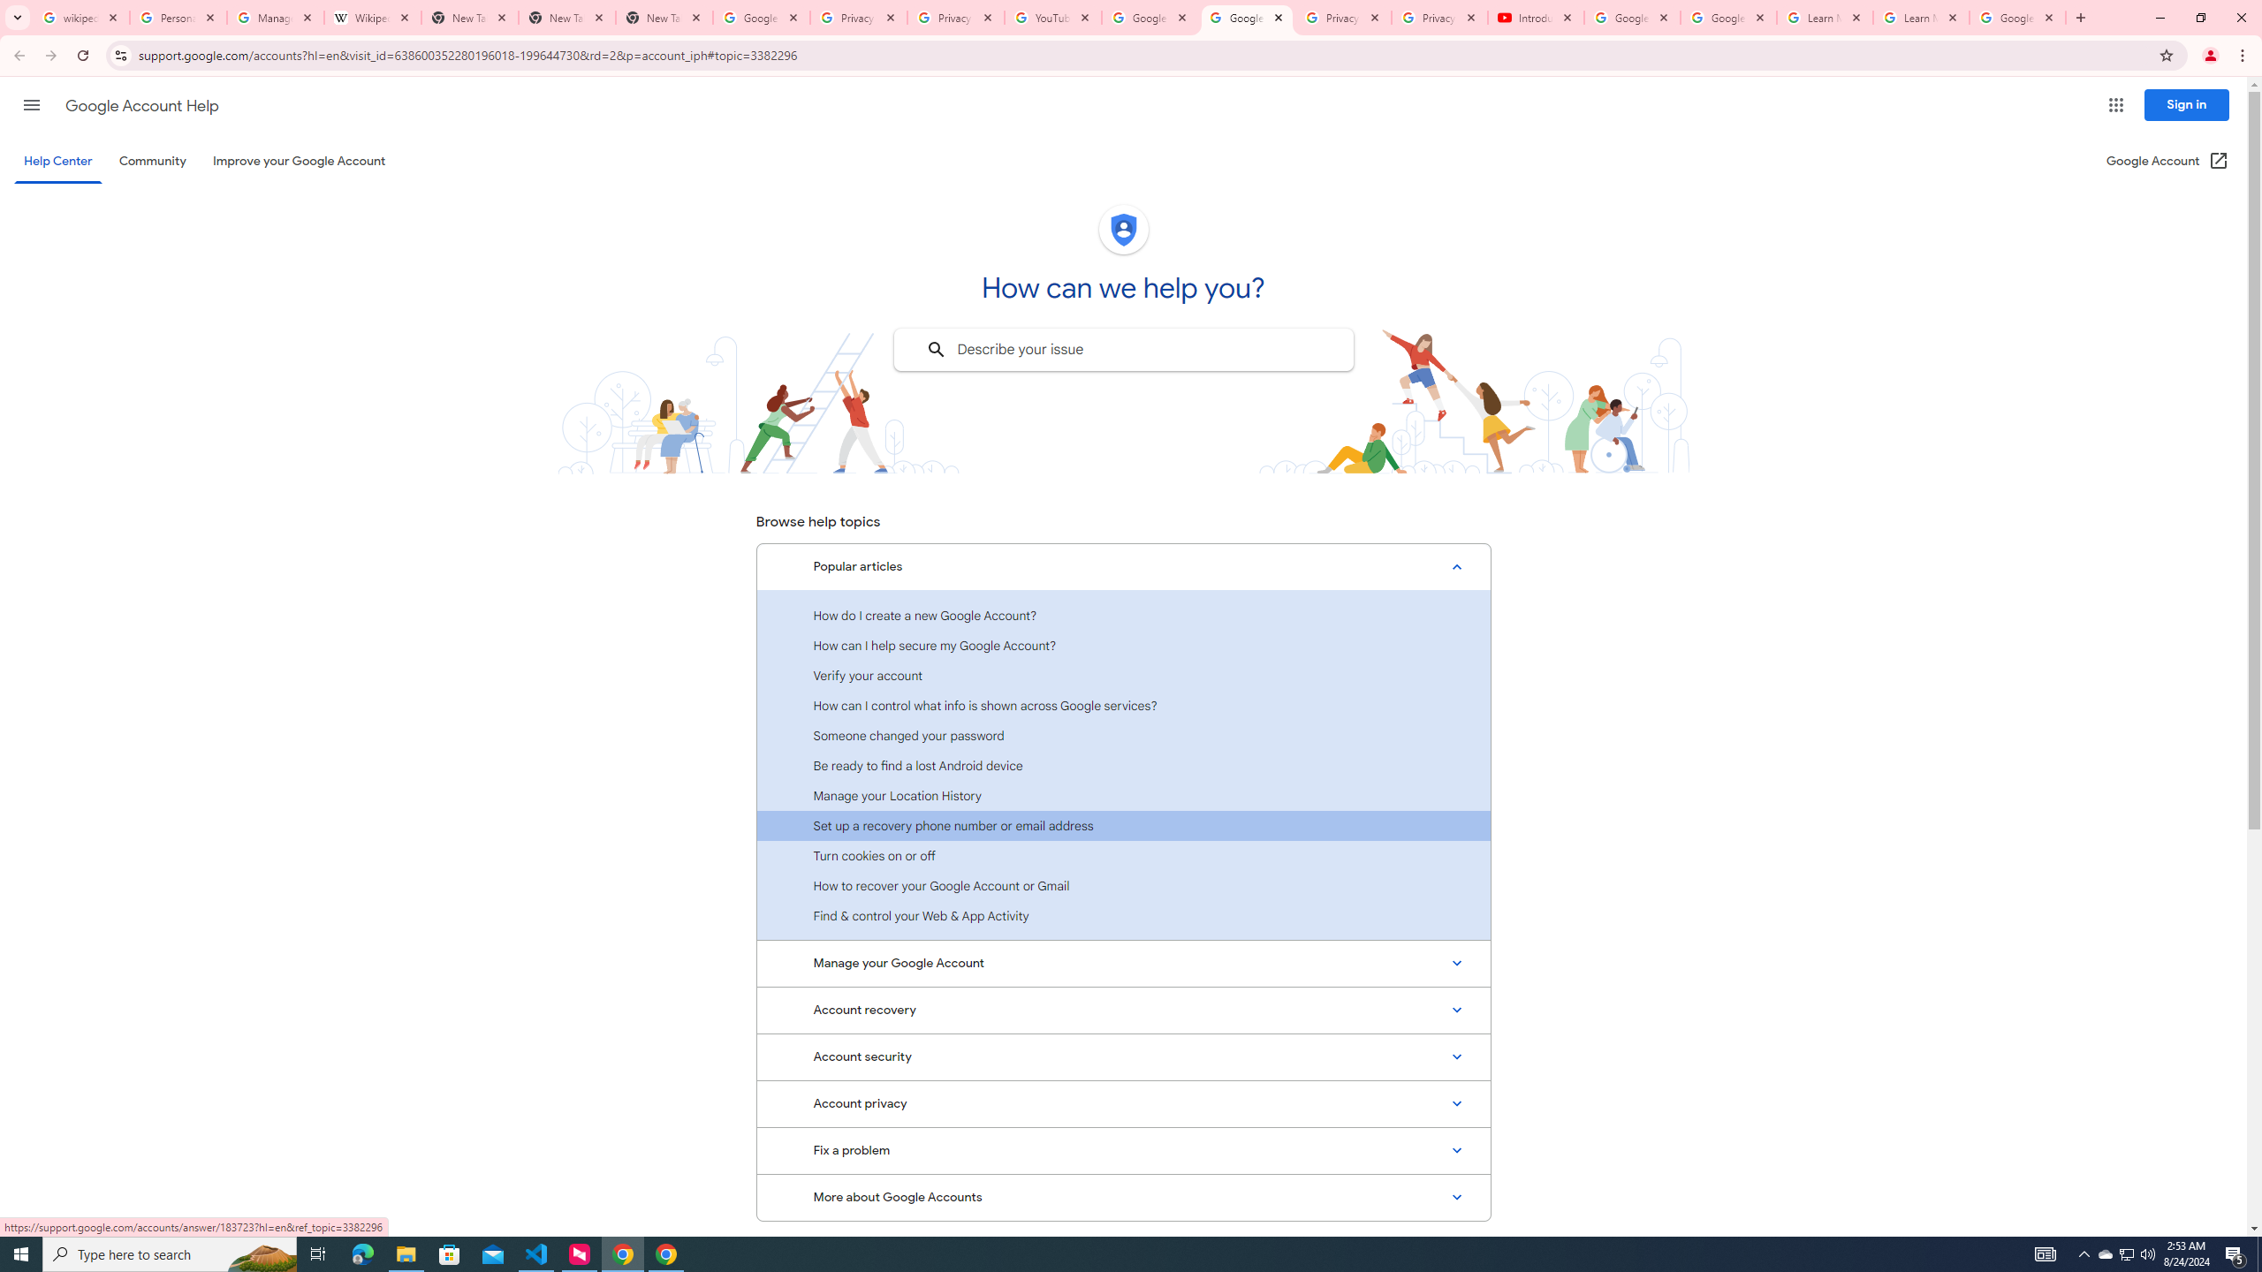 The image size is (2262, 1272). Describe the element at coordinates (1123, 1198) in the screenshot. I see `More about Google Accounts` at that location.